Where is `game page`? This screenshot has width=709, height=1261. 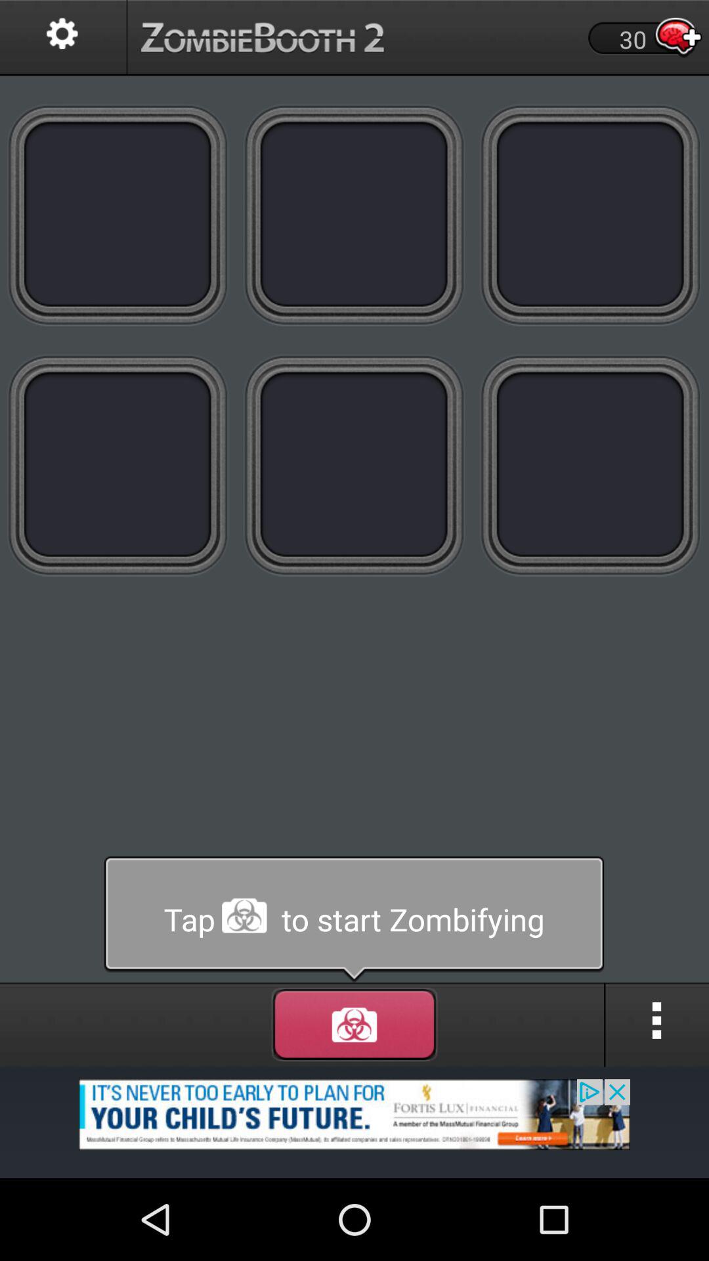 game page is located at coordinates (591, 214).